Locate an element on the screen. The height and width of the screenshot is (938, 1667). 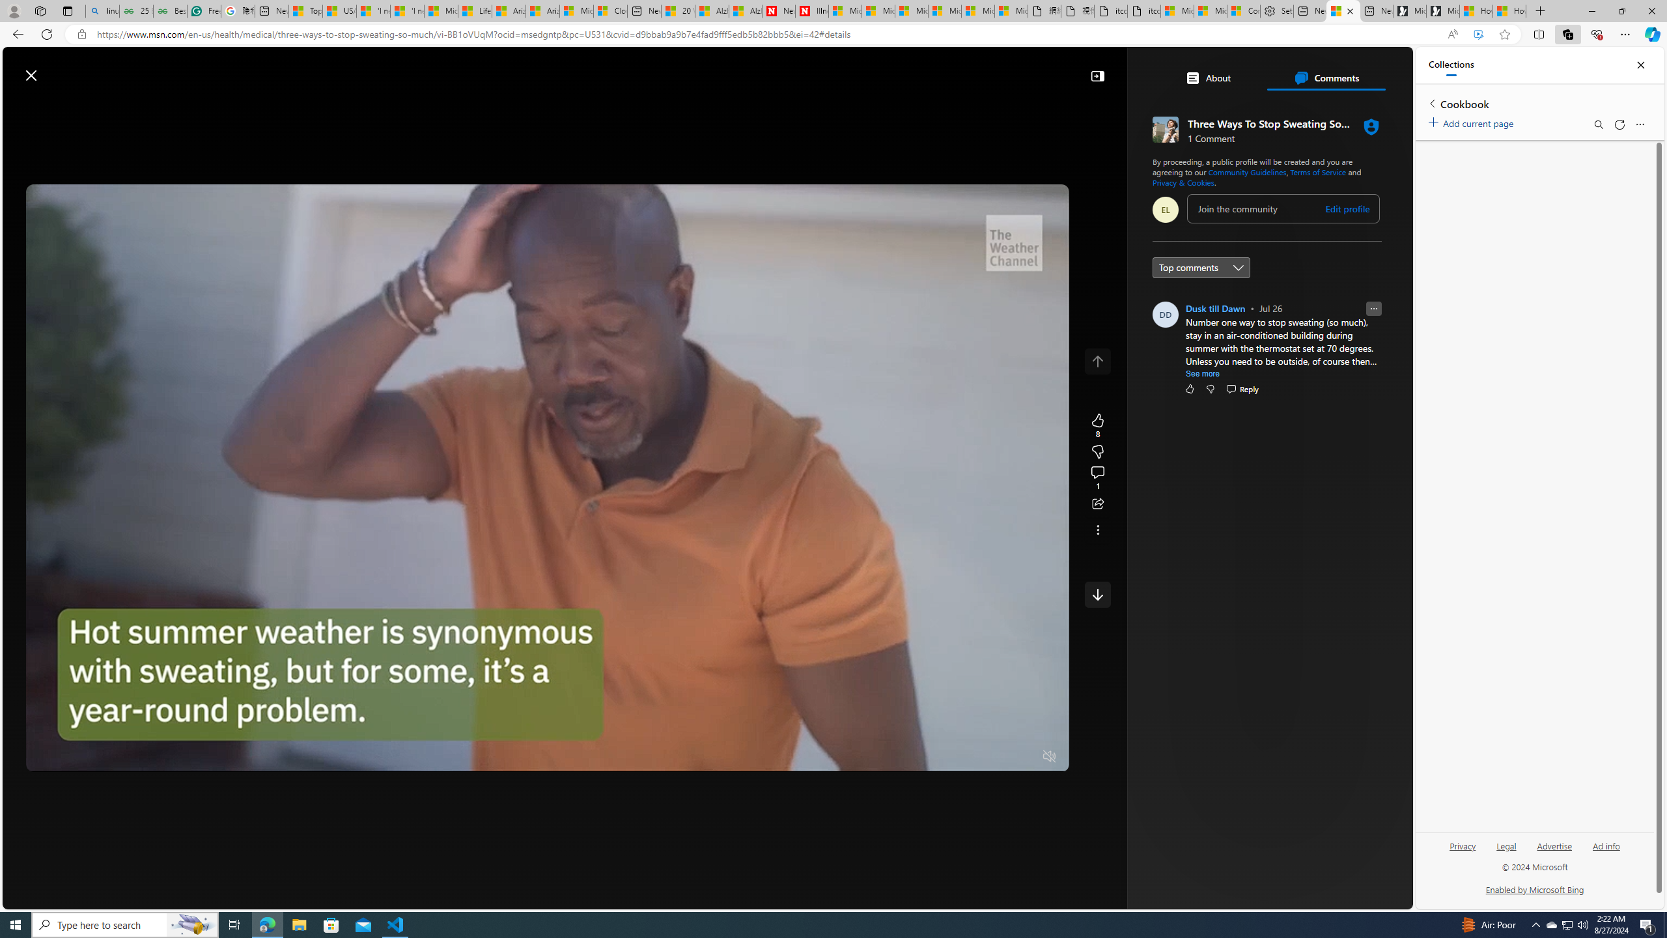
Microsoft Start Gaming is located at coordinates (1443, 11).